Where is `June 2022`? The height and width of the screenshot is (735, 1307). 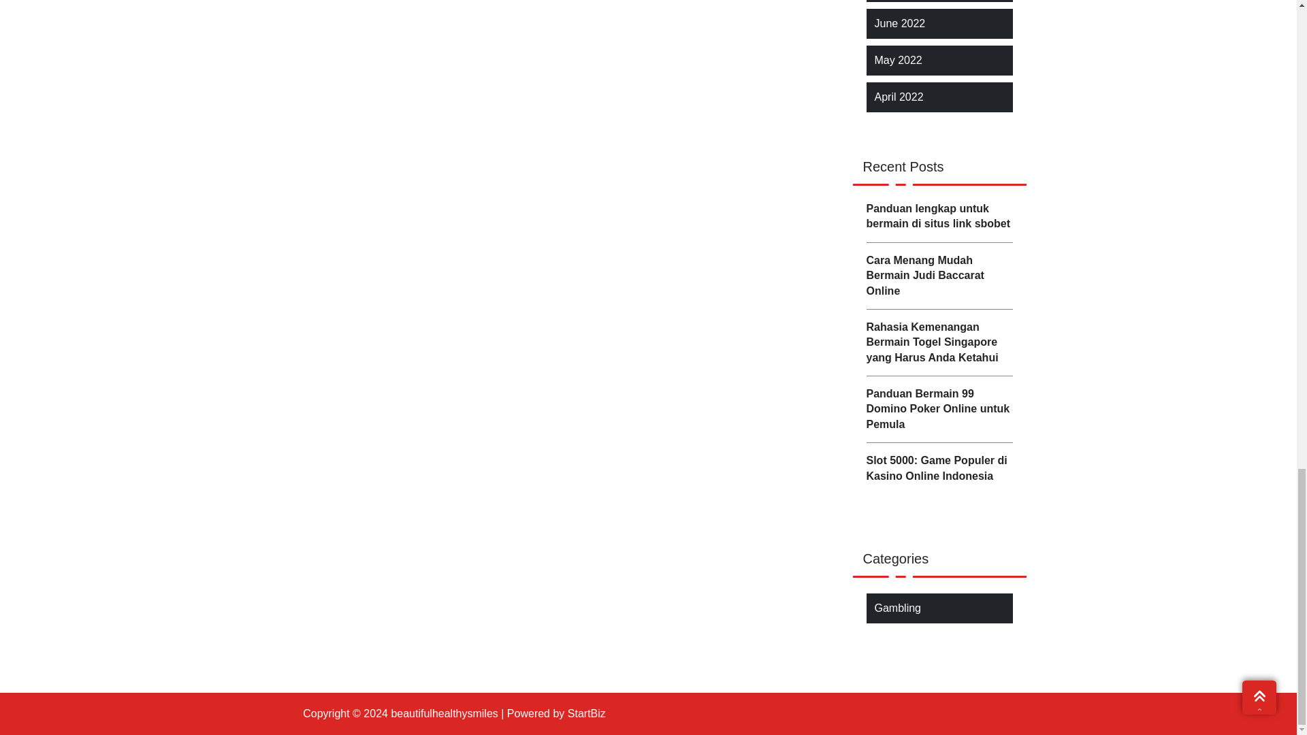
June 2022 is located at coordinates (900, 23).